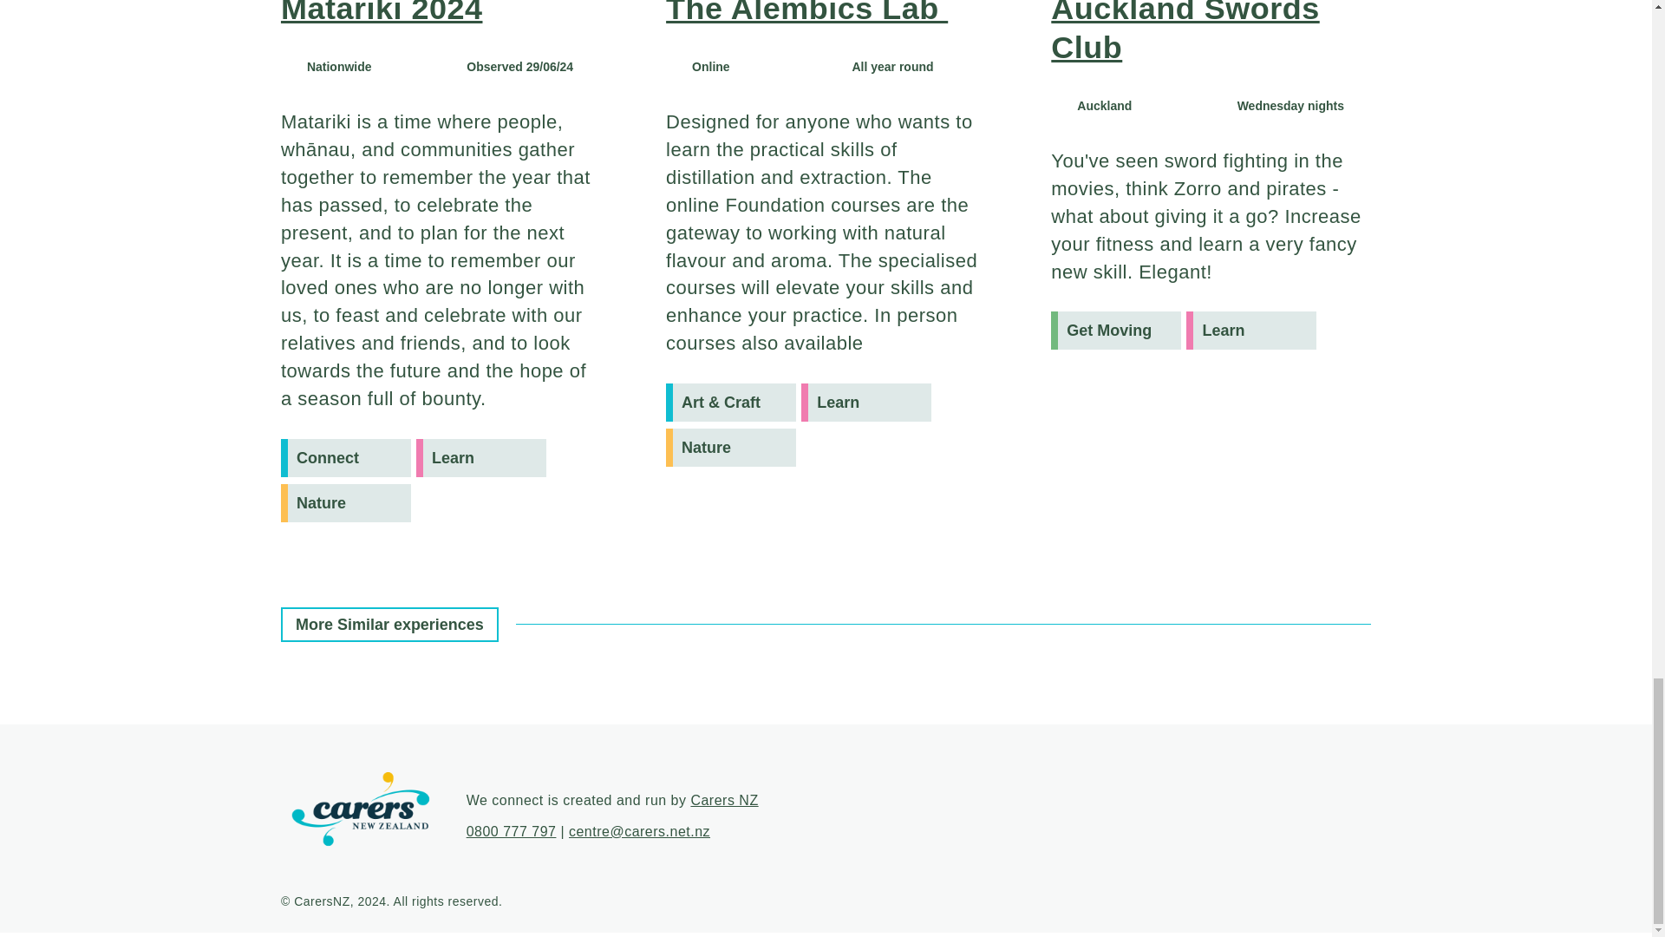 The height and width of the screenshot is (937, 1665). Describe the element at coordinates (865, 403) in the screenshot. I see `Learn` at that location.